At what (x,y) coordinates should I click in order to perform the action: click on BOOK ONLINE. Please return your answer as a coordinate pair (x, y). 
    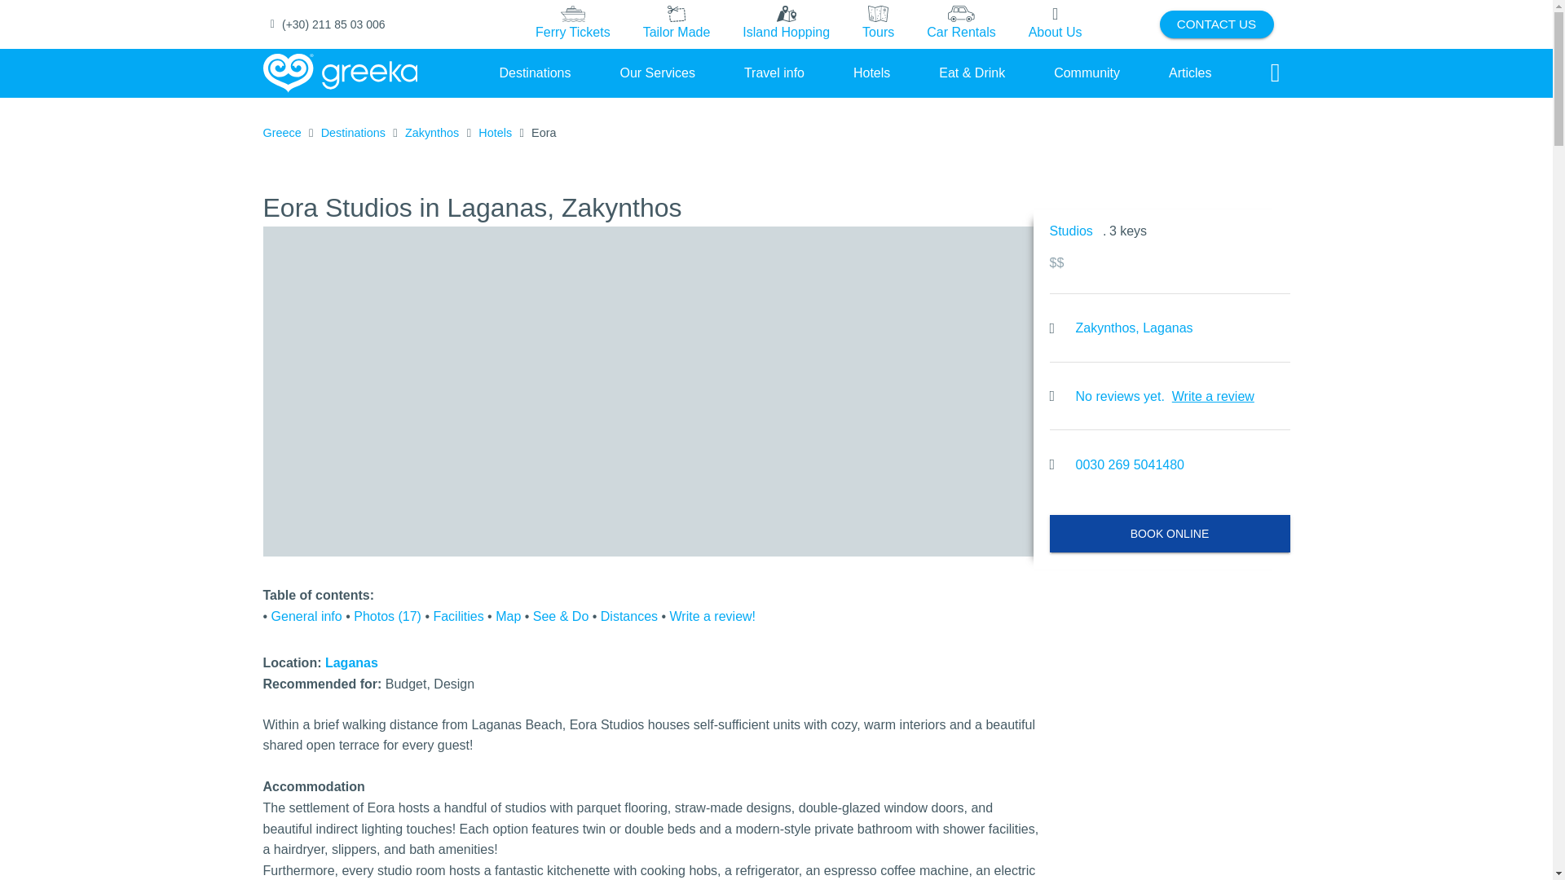
    Looking at the image, I should click on (1170, 533).